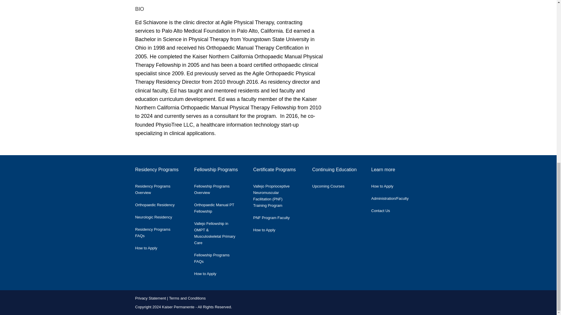 The image size is (561, 315). I want to click on How to Apply, so click(150, 247).